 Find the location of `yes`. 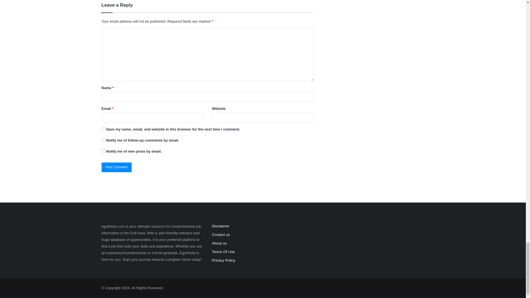

yes is located at coordinates (103, 129).